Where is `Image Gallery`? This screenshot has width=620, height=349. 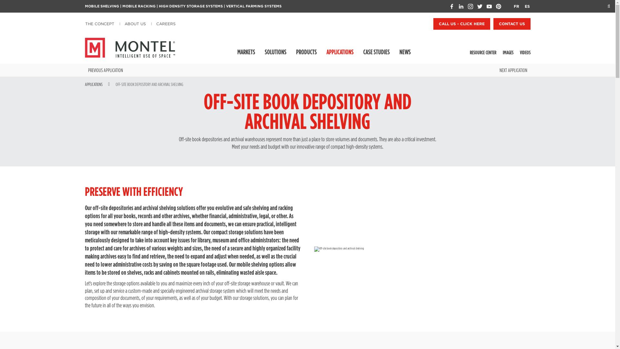 Image Gallery is located at coordinates (510, 52).